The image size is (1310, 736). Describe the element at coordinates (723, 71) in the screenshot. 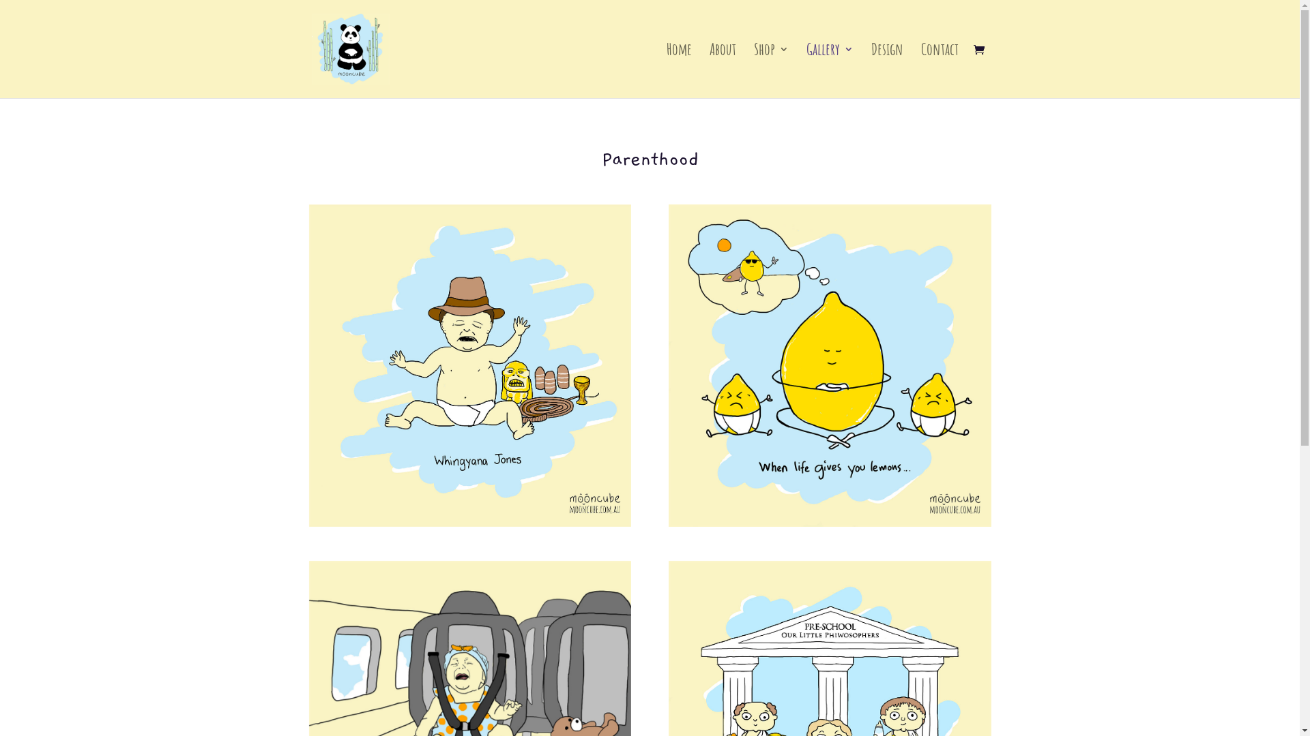

I see `About` at that location.